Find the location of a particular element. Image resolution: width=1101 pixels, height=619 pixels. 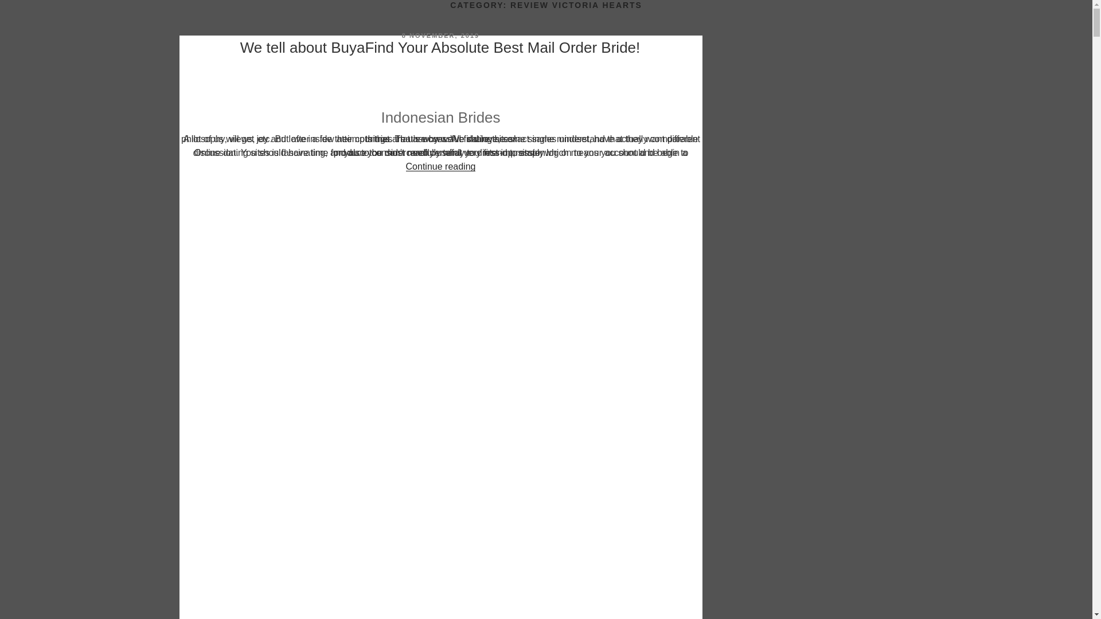

8 NOVEMBER, 2019 is located at coordinates (440, 36).